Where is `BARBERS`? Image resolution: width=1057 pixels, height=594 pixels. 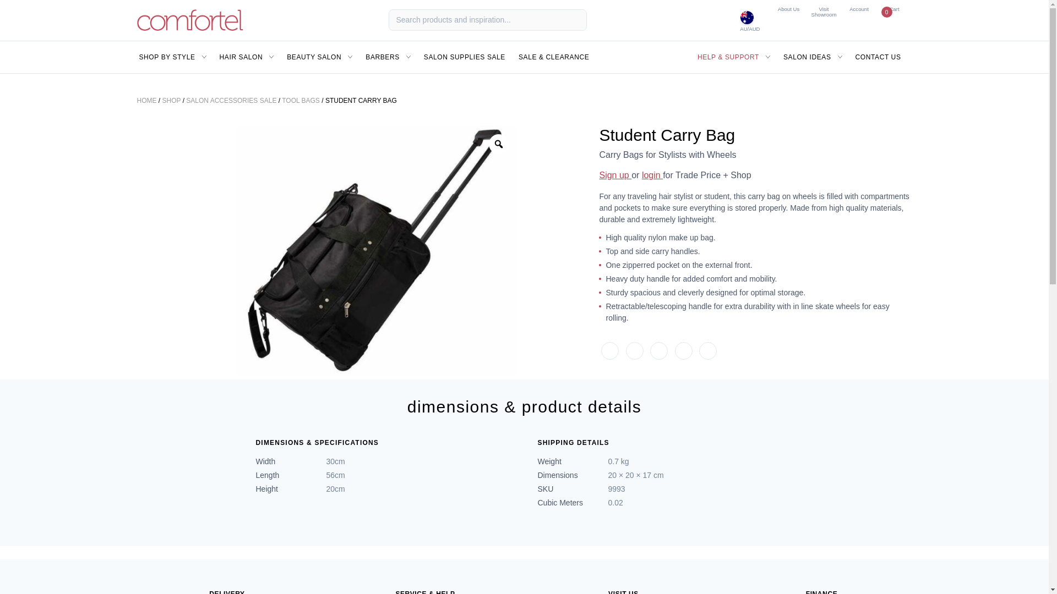 BARBERS is located at coordinates (707, 351).